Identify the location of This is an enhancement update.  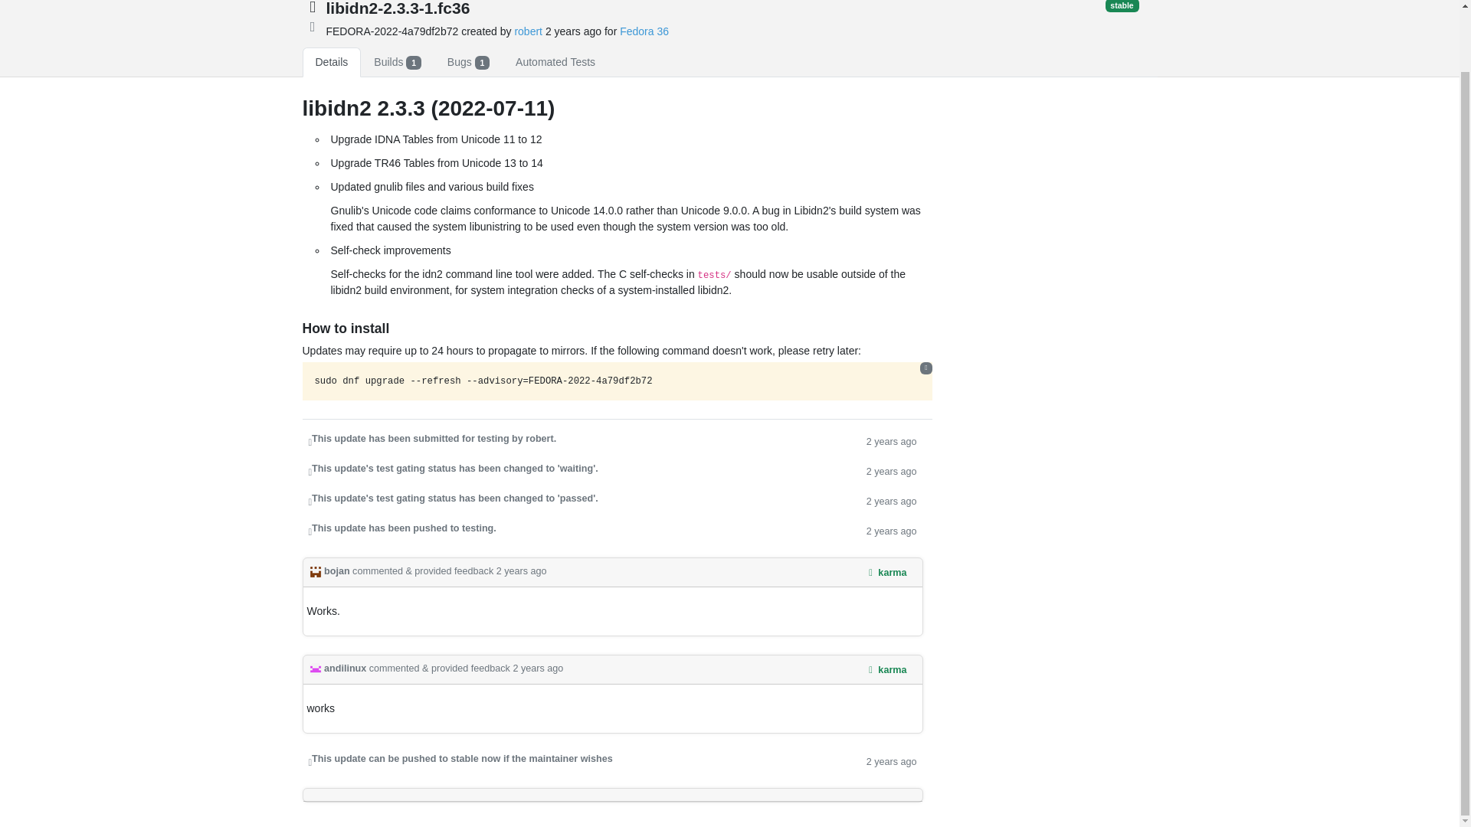
(311, 8).